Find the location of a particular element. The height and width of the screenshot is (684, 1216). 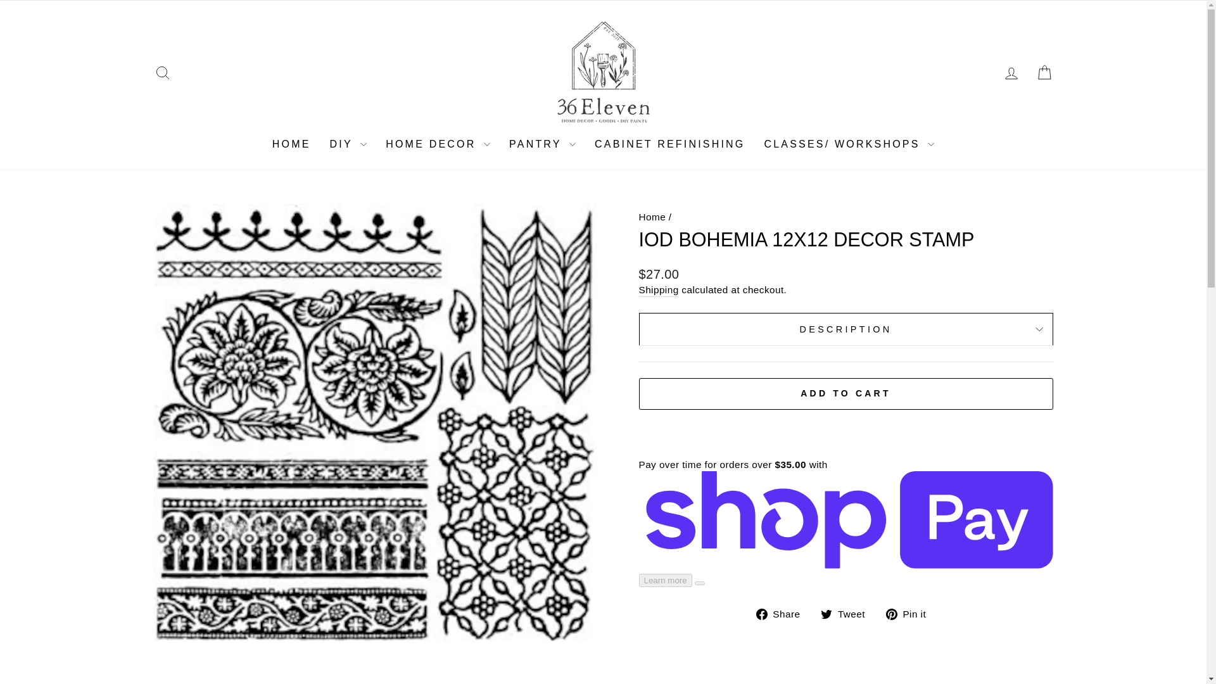

Tweet on Twitter is located at coordinates (847, 613).